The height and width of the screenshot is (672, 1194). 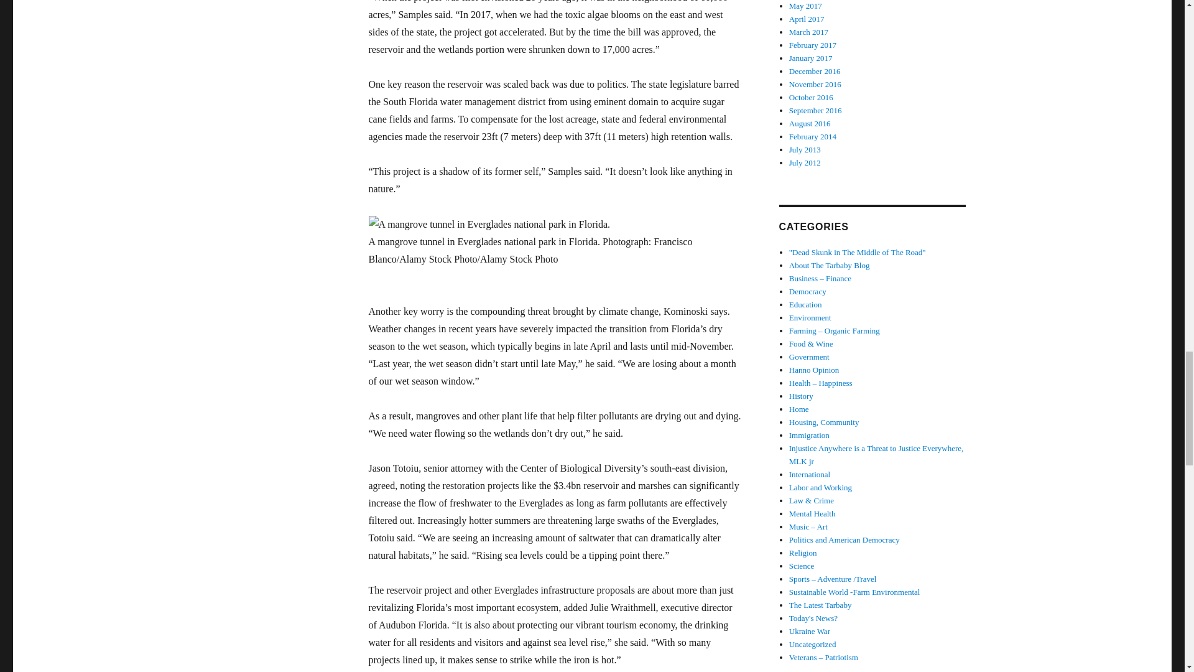 I want to click on Presenting another Tarbaby, so click(x=821, y=605).